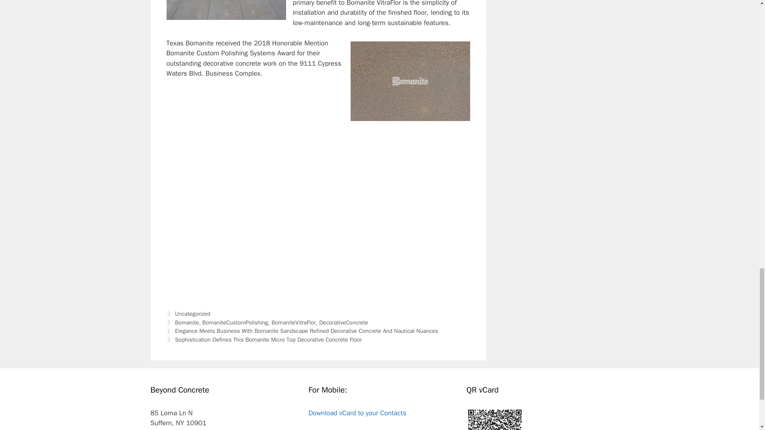 This screenshot has height=430, width=765. Describe the element at coordinates (193, 314) in the screenshot. I see `Uncategorized` at that location.